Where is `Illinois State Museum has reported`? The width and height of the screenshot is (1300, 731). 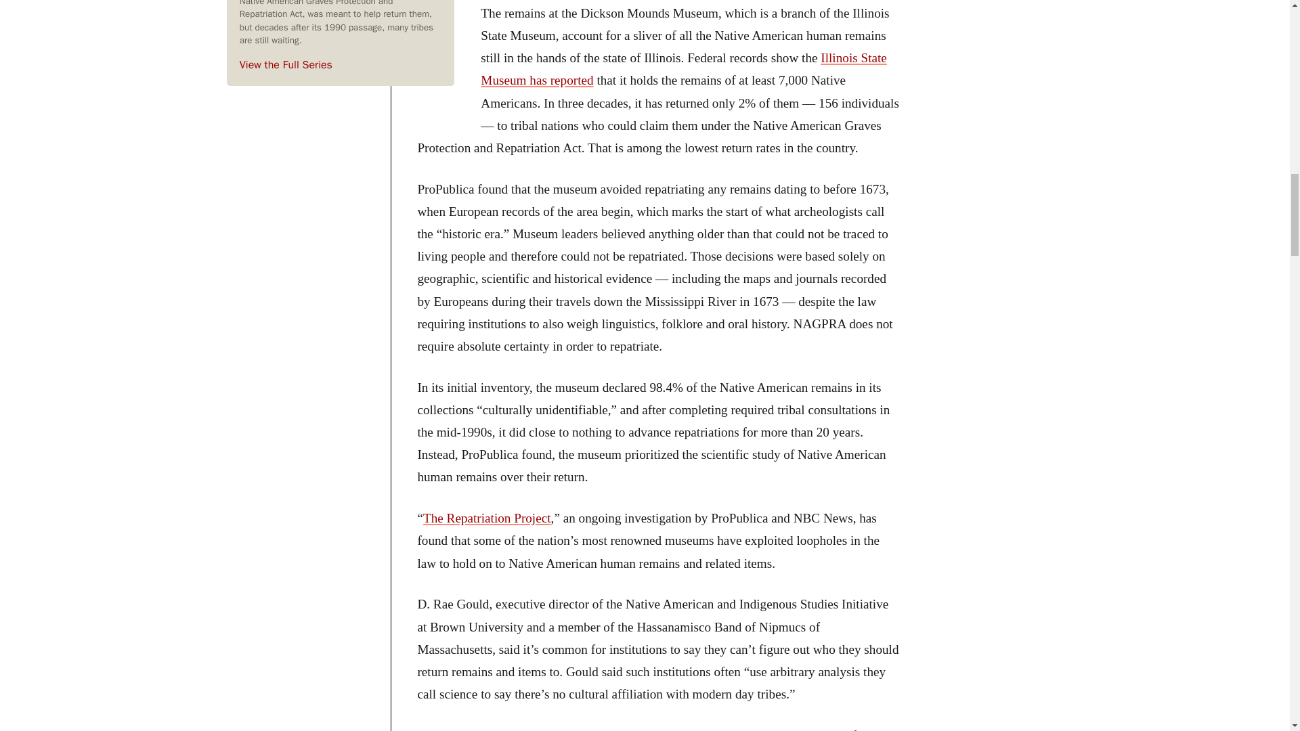 Illinois State Museum has reported is located at coordinates (684, 68).